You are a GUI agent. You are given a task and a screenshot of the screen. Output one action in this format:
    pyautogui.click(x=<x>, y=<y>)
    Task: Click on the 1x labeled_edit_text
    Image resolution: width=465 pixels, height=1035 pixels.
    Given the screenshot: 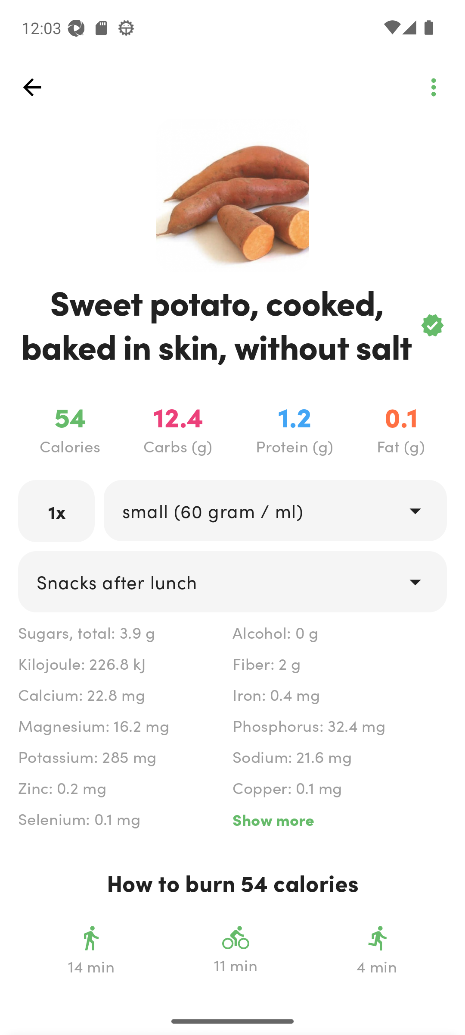 What is the action you would take?
    pyautogui.click(x=56, y=511)
    